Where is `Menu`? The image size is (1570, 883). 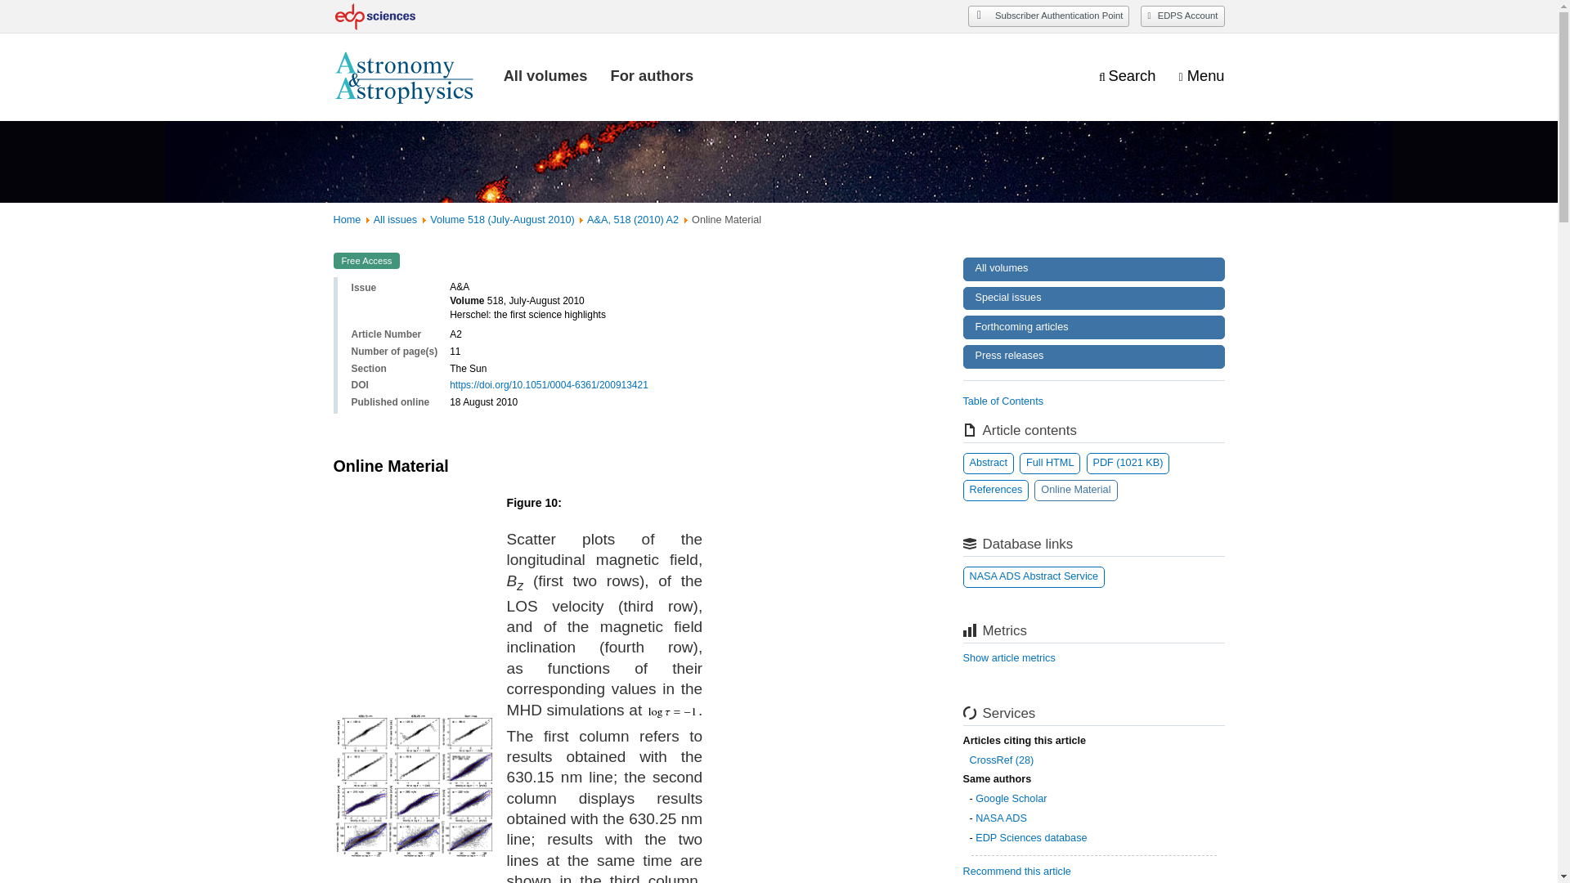 Menu is located at coordinates (1201, 77).